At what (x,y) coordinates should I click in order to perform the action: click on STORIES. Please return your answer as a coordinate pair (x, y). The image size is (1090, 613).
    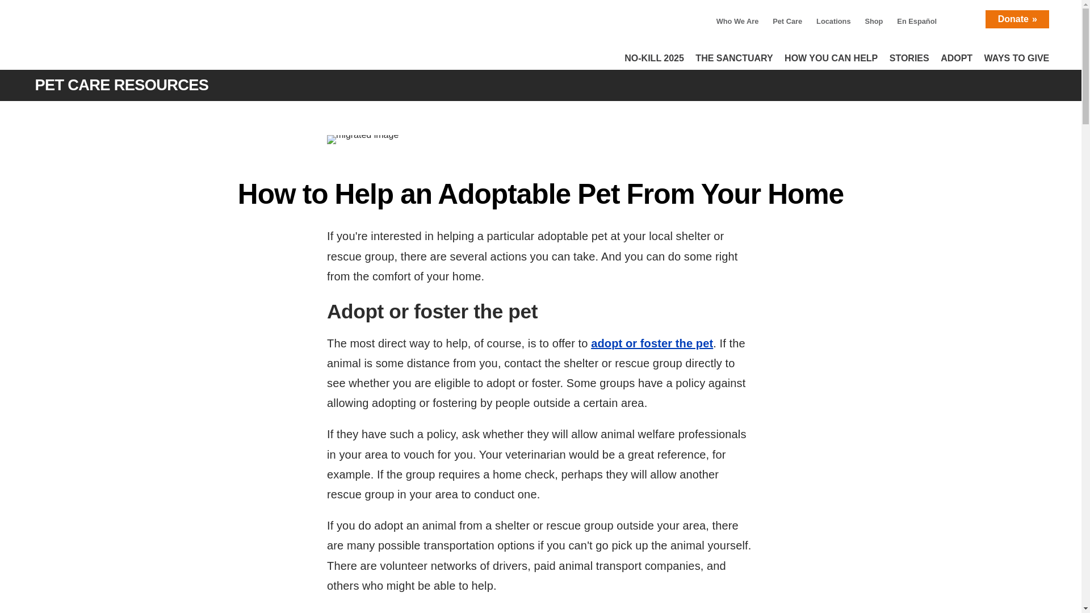
    Looking at the image, I should click on (909, 54).